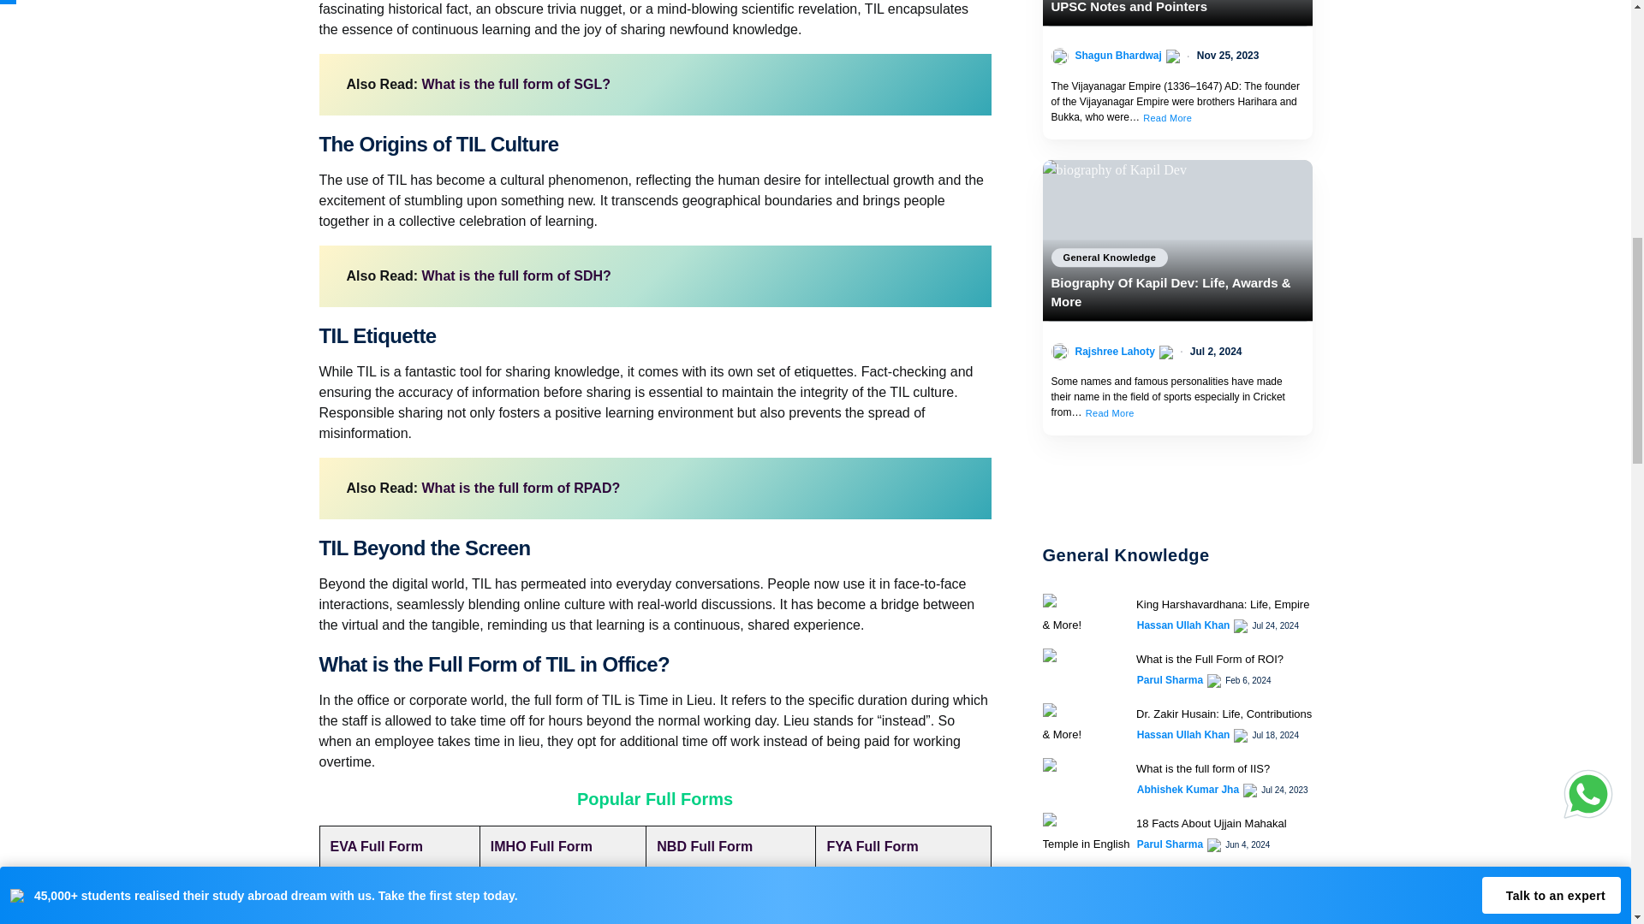 This screenshot has width=1644, height=924. Describe the element at coordinates (1183, 734) in the screenshot. I see `View all posts by Hassan Ullah Khan` at that location.